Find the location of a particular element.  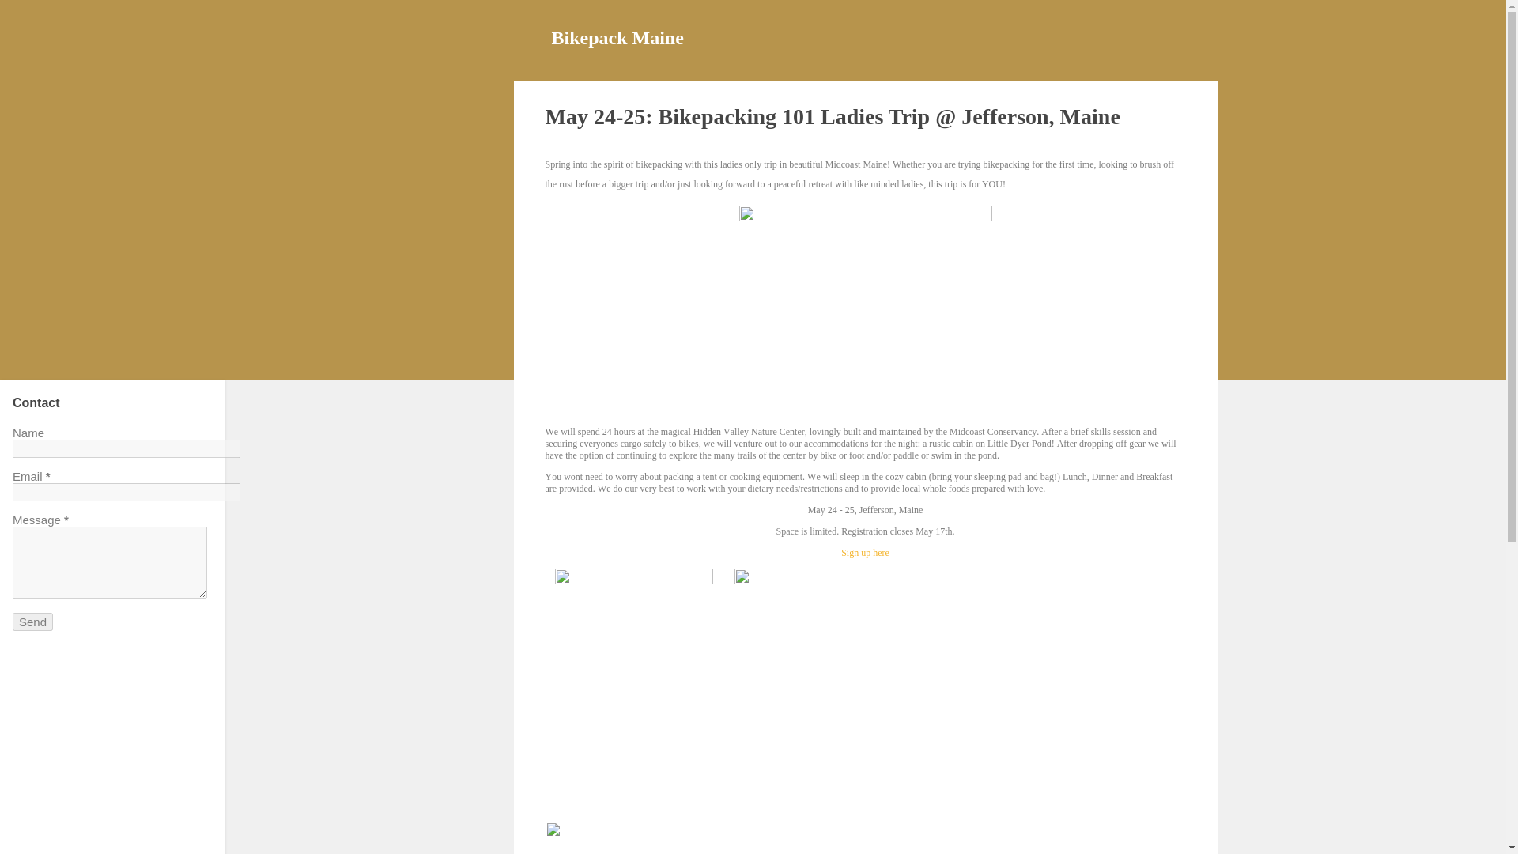

Sign up here is located at coordinates (865, 553).